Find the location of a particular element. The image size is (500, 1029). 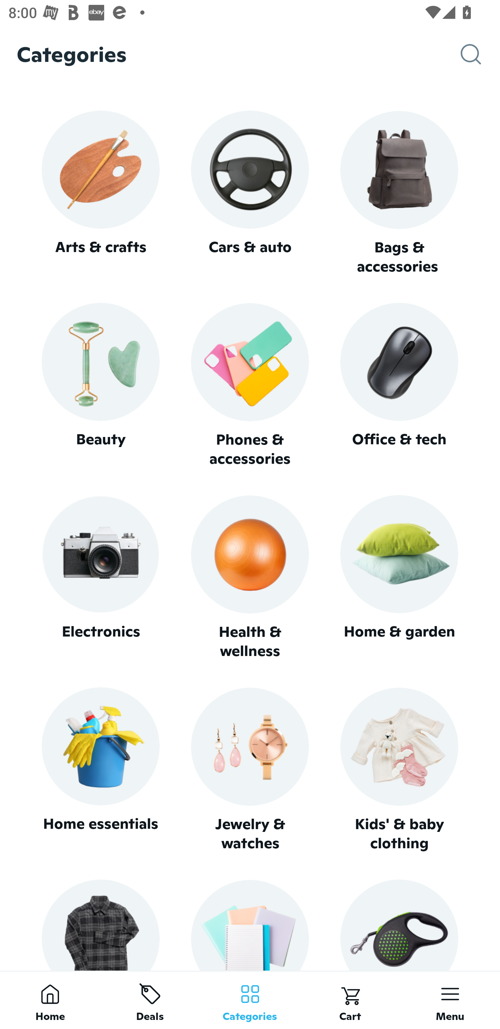

Arts & crafts is located at coordinates (100, 193).